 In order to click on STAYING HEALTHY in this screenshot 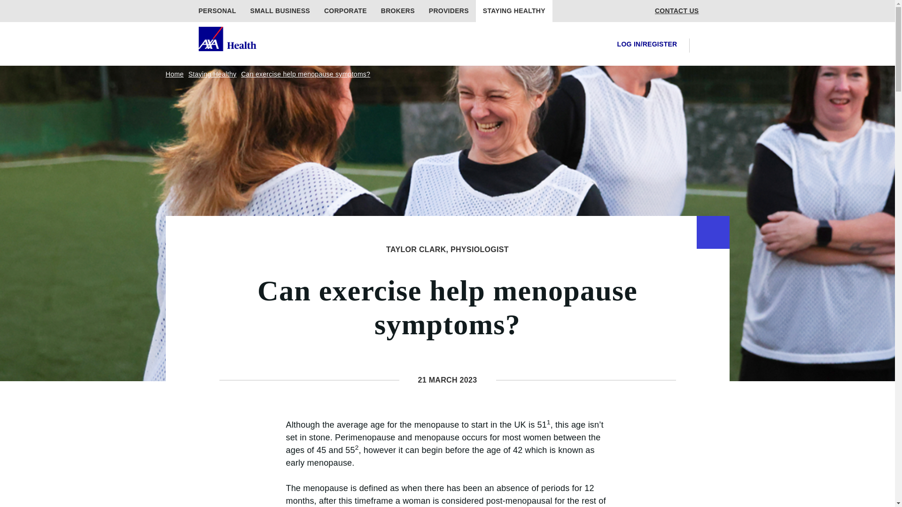, I will do `click(514, 11)`.